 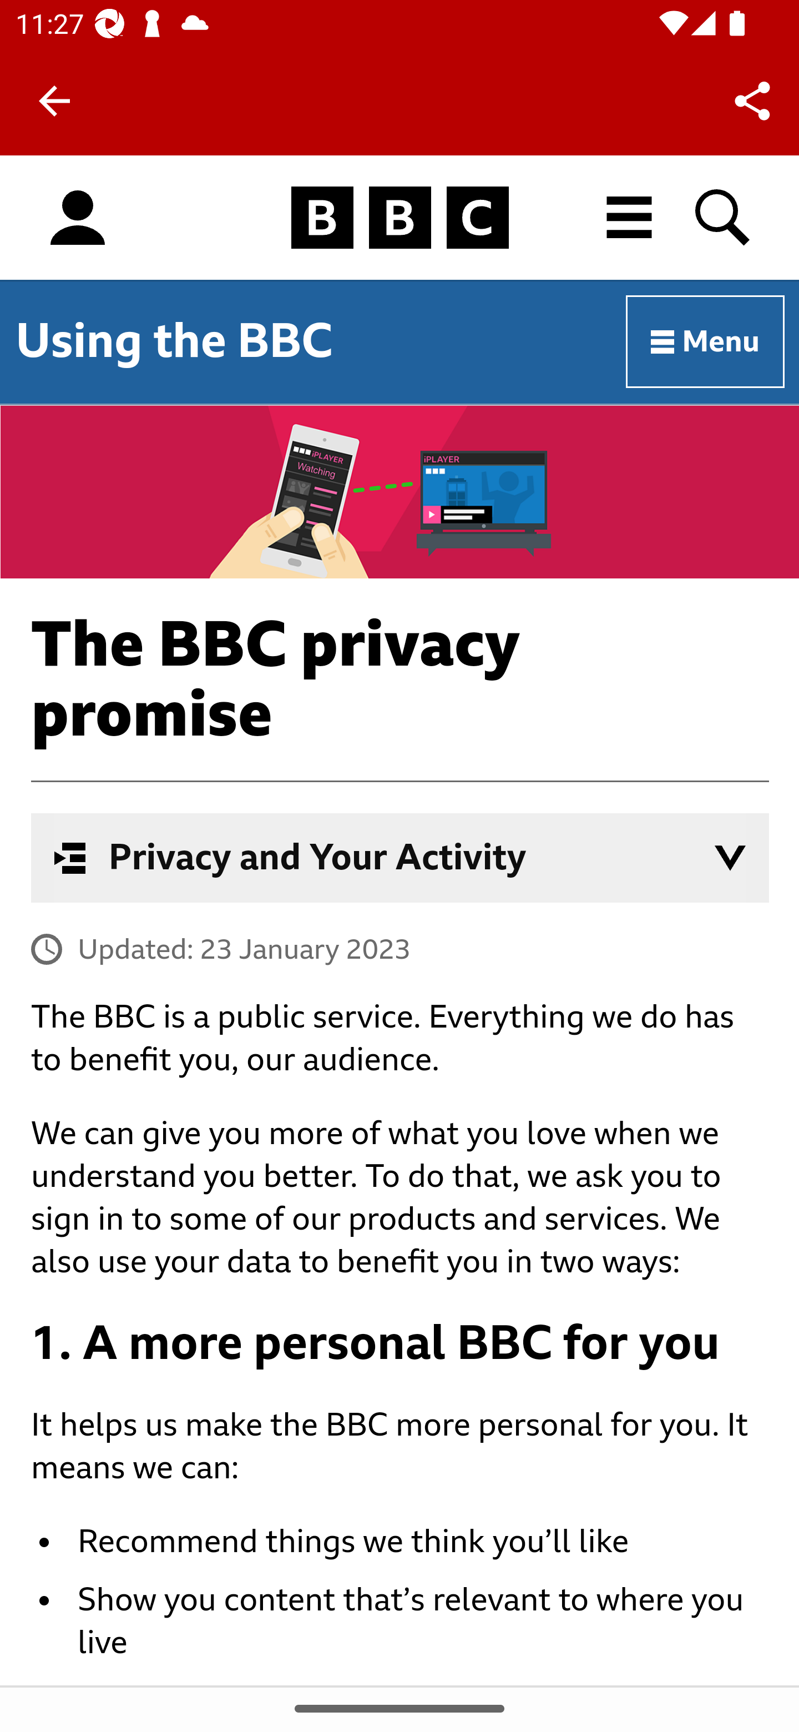 I want to click on Back, so click(x=54, y=101).